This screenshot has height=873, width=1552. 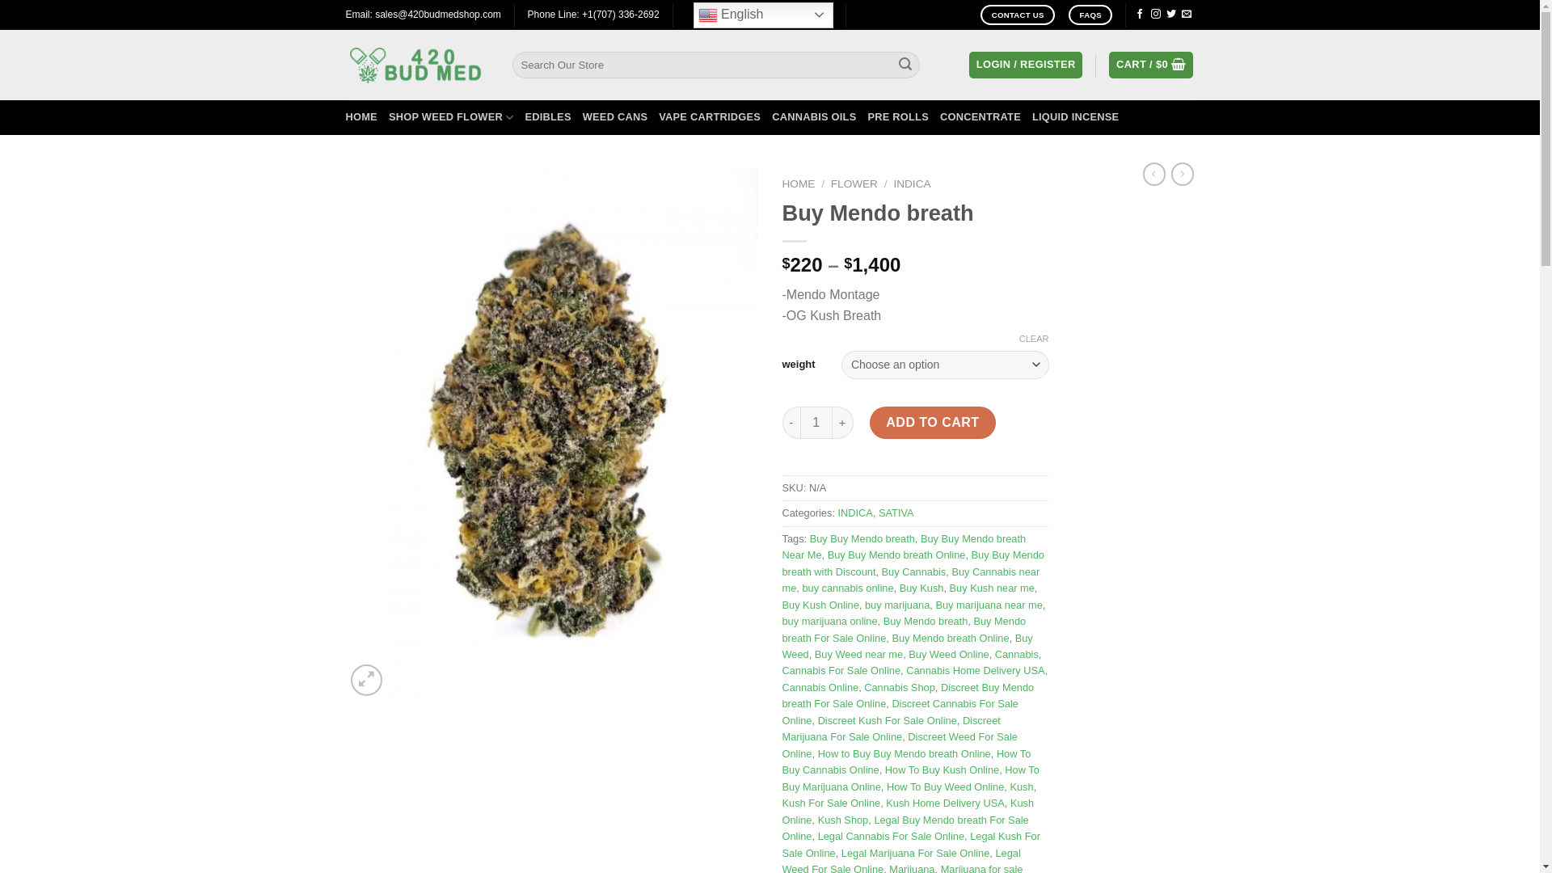 I want to click on Discreet Weed For Sale Online, so click(x=900, y=745).